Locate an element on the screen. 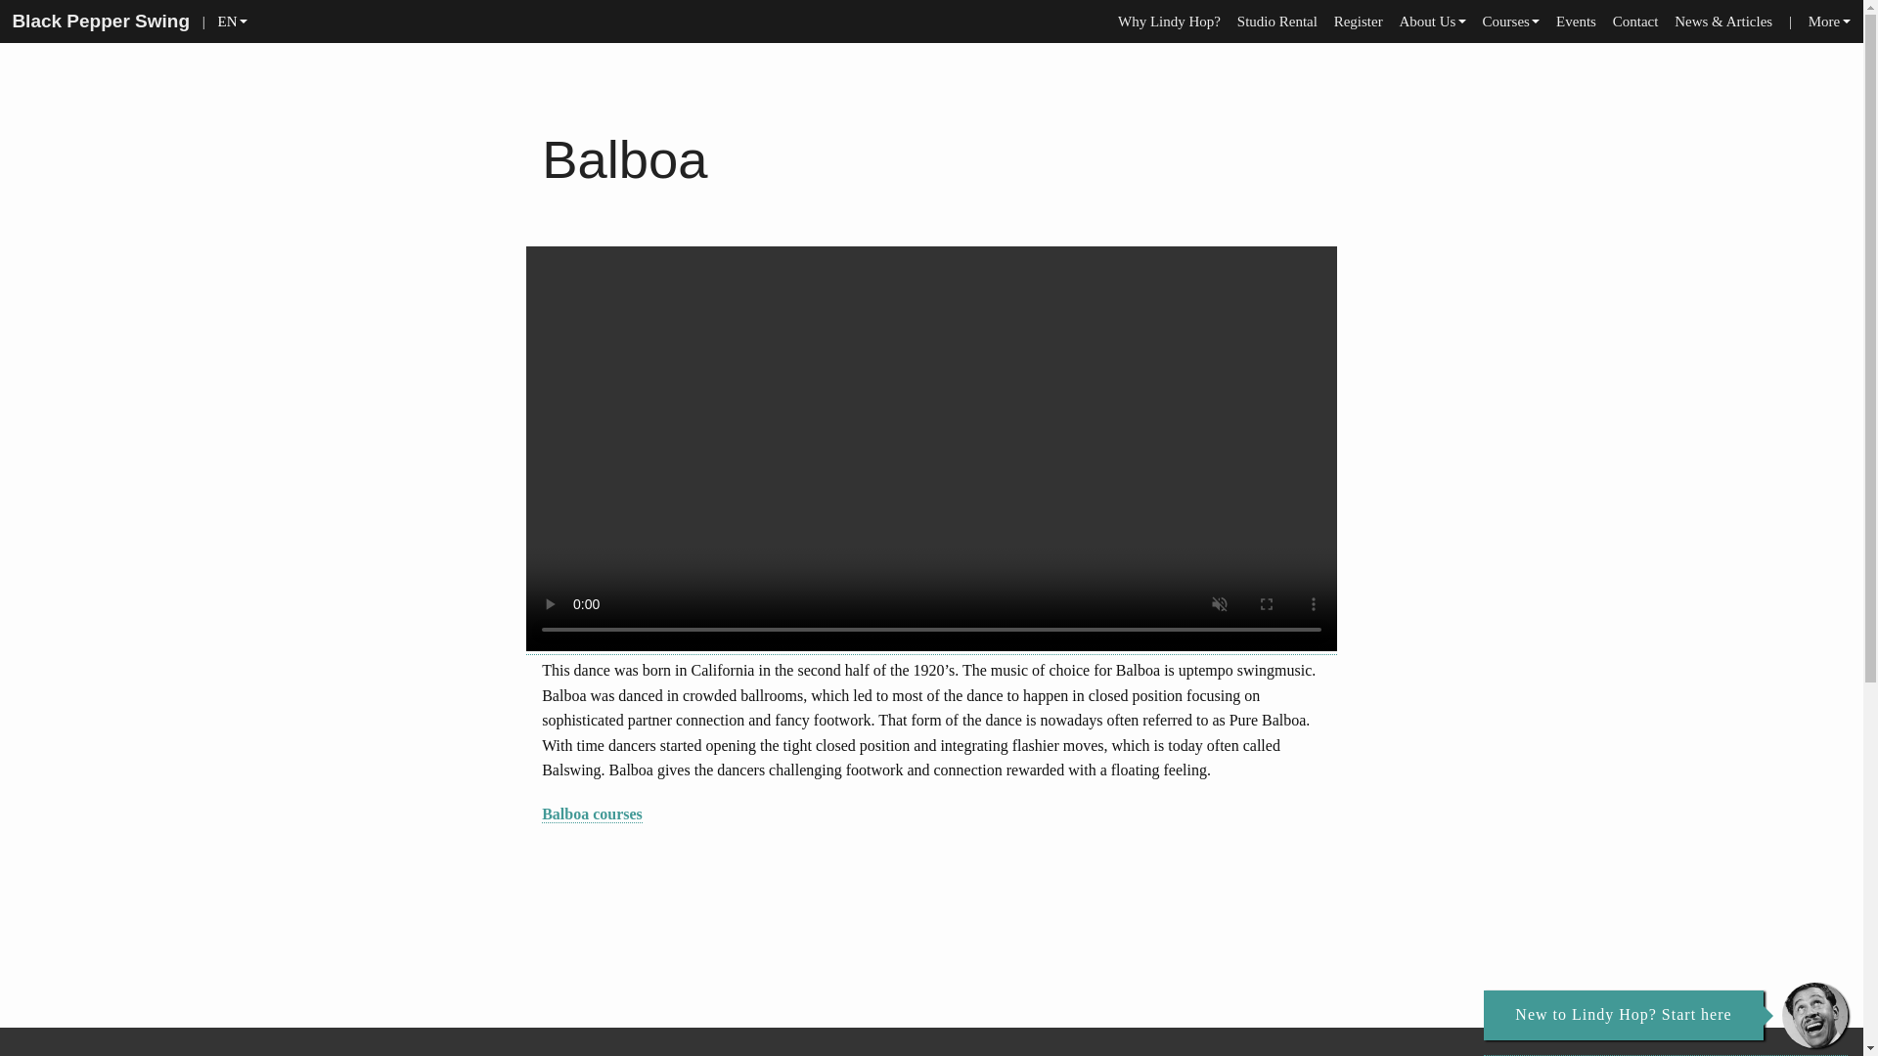 The image size is (1878, 1056). About Us is located at coordinates (1432, 22).